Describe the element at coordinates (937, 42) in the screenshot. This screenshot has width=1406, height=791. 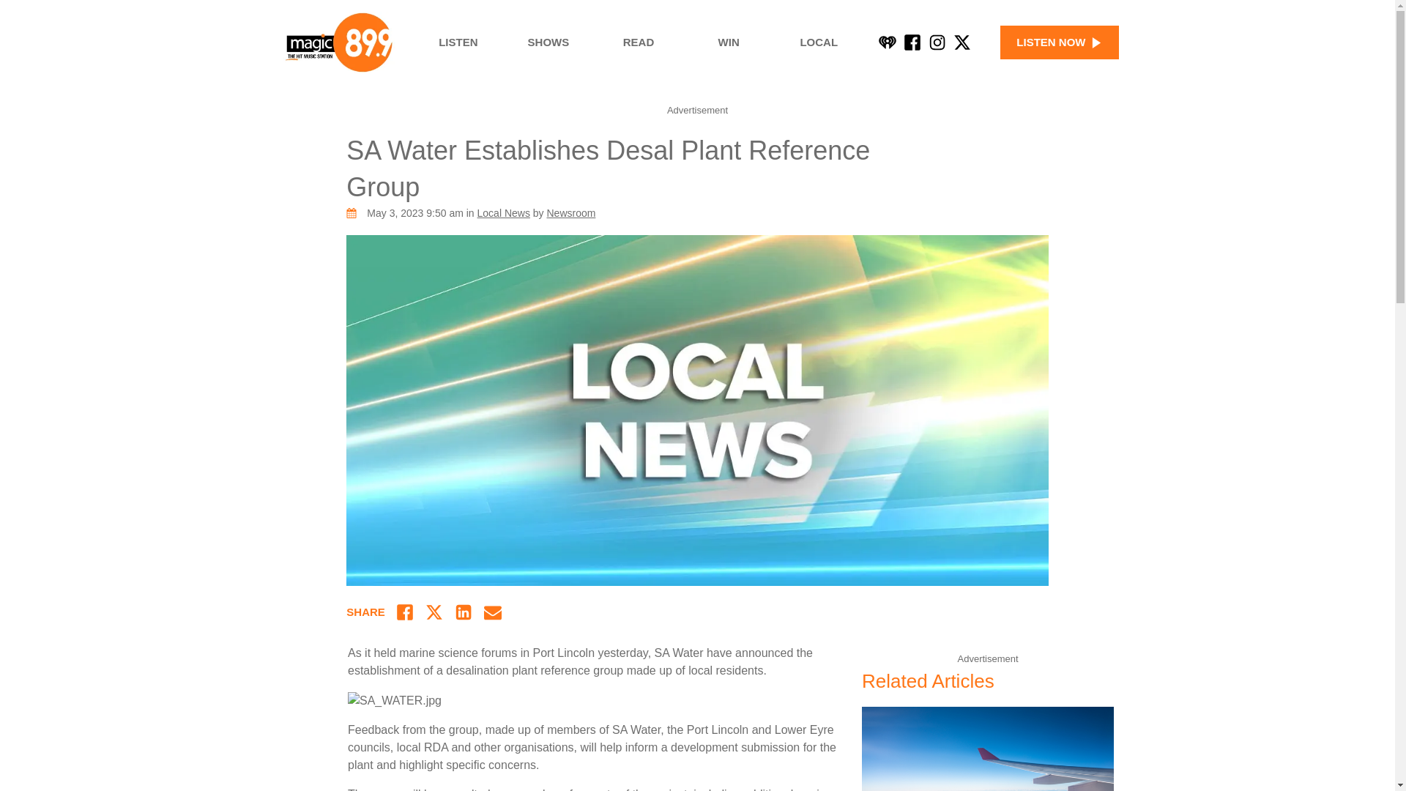
I see `Instagram` at that location.